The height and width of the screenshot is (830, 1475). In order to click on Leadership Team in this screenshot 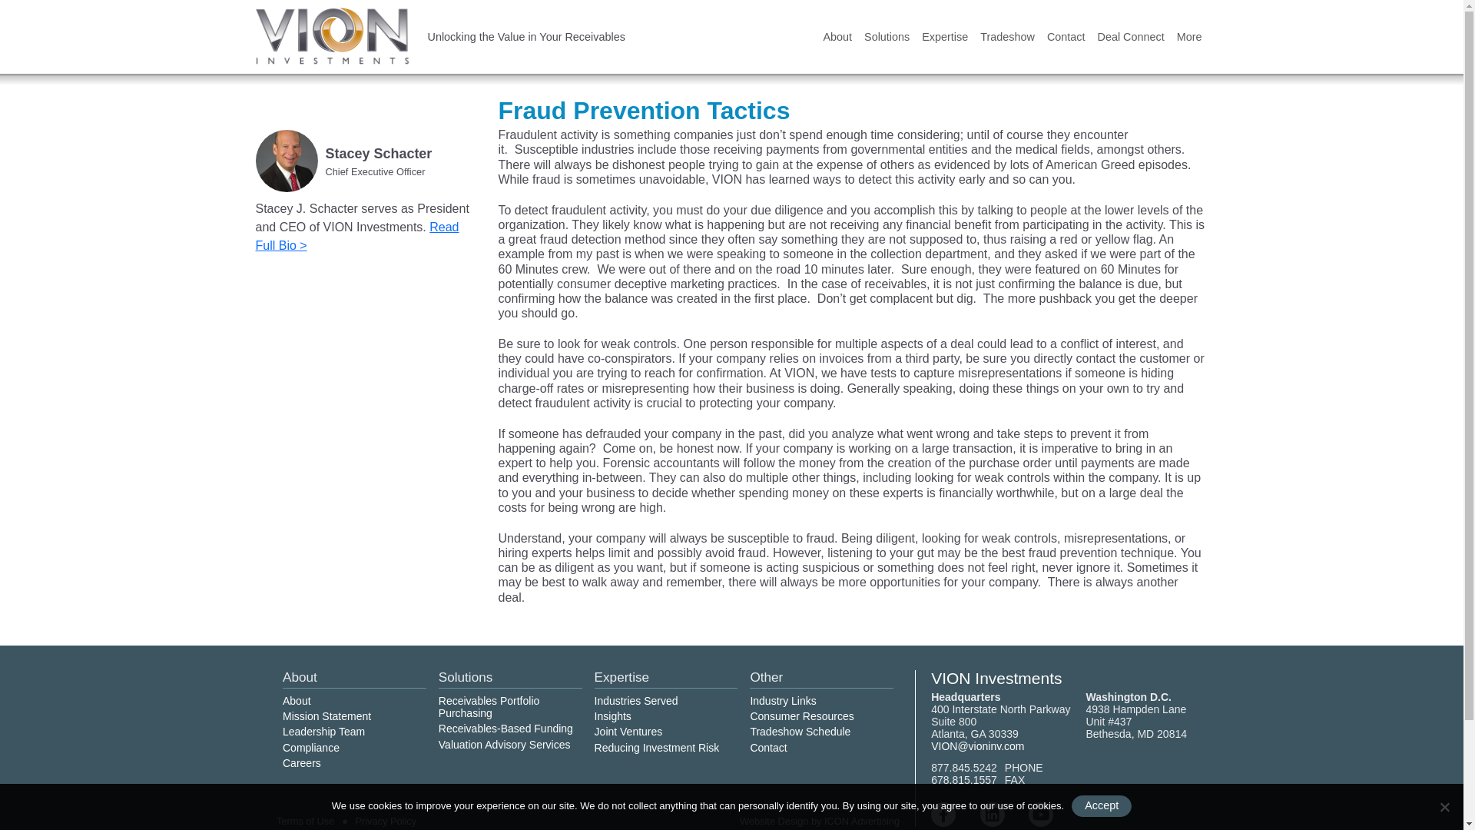, I will do `click(323, 732)`.